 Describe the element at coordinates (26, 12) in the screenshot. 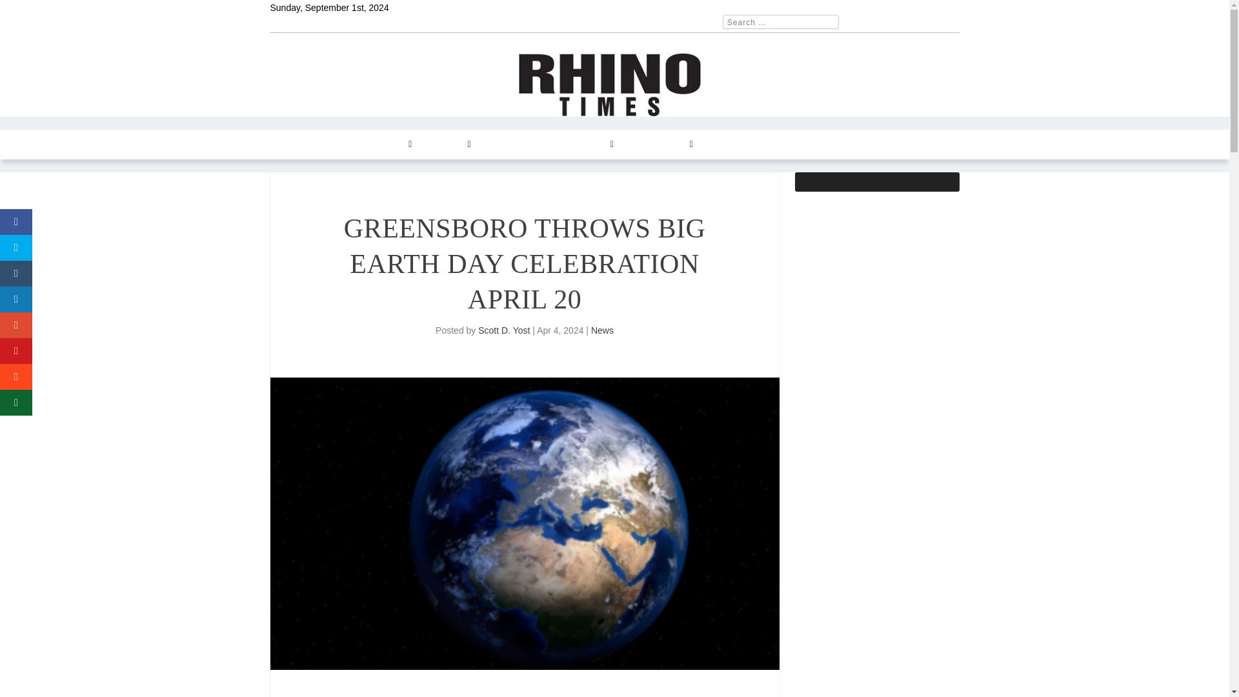

I see `Search` at that location.